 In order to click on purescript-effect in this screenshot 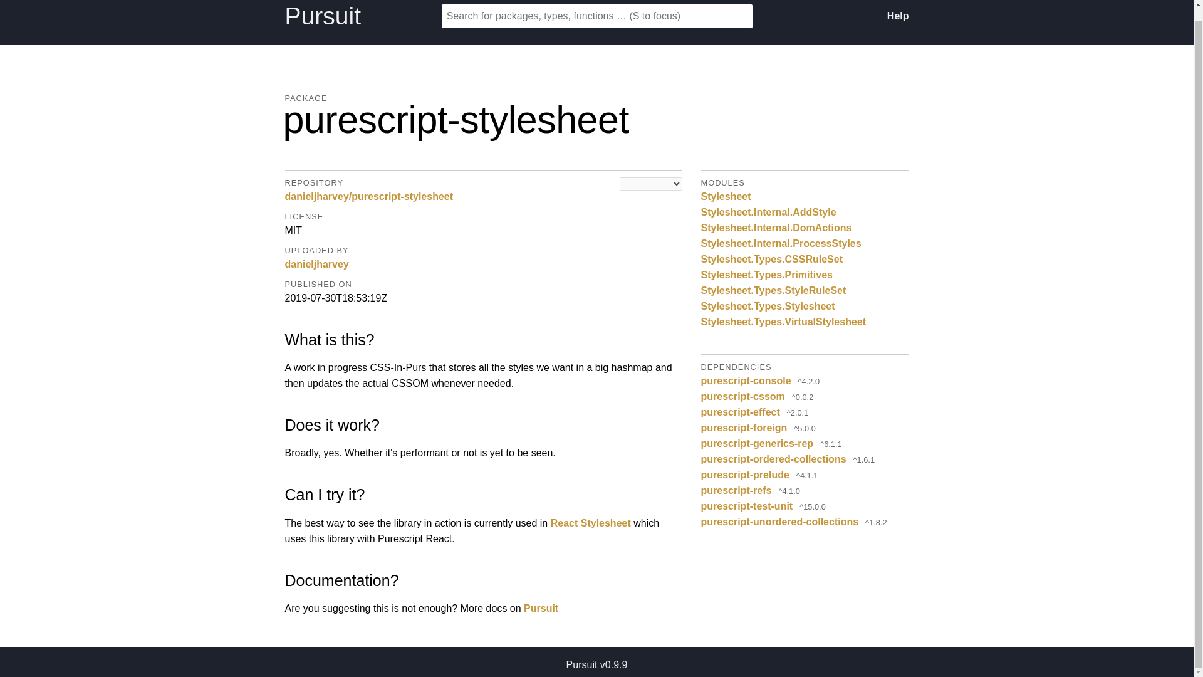, I will do `click(741, 411)`.